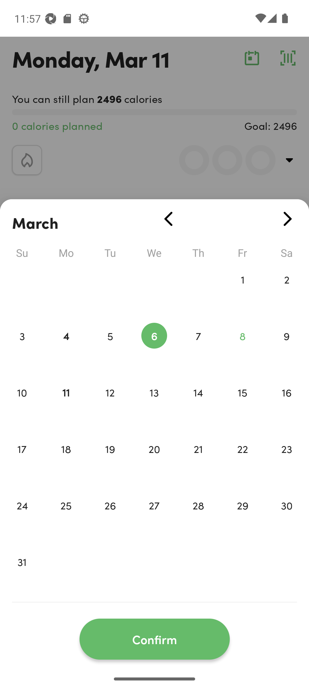 The width and height of the screenshot is (309, 688). I want to click on 9, so click(287, 348).